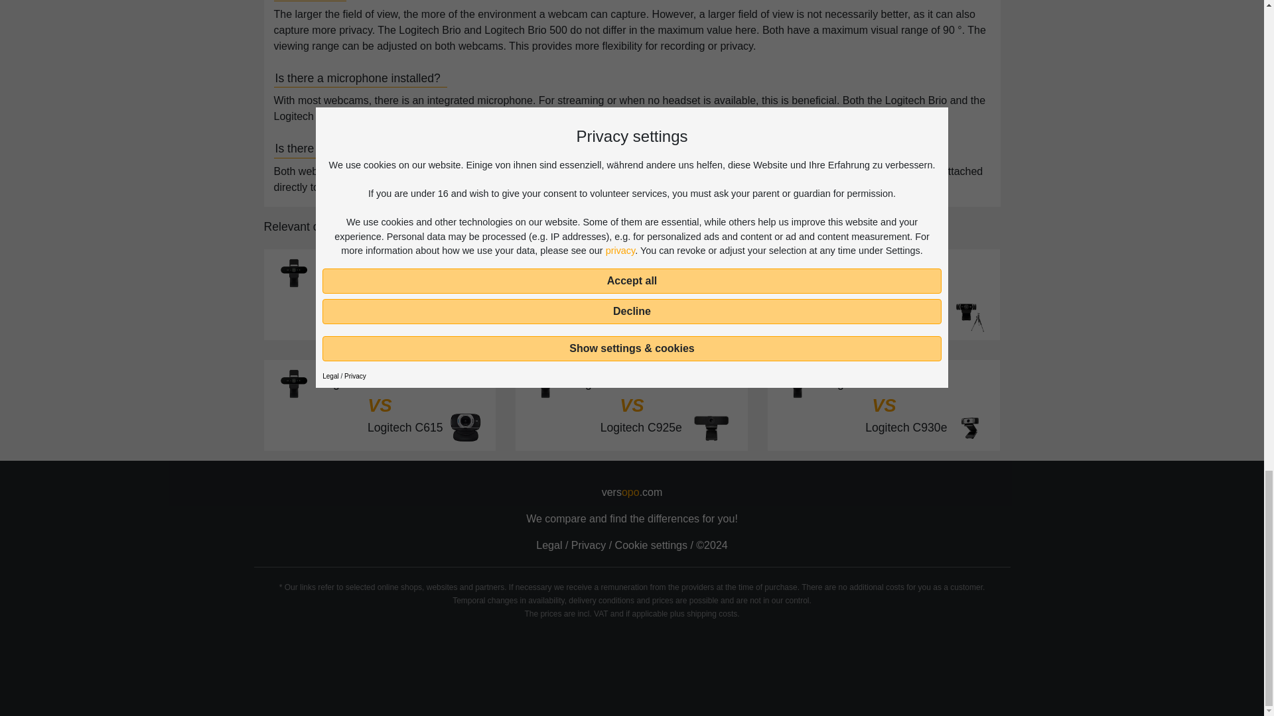 Image resolution: width=1274 pixels, height=716 pixels. Describe the element at coordinates (588, 545) in the screenshot. I see `Privacy` at that location.